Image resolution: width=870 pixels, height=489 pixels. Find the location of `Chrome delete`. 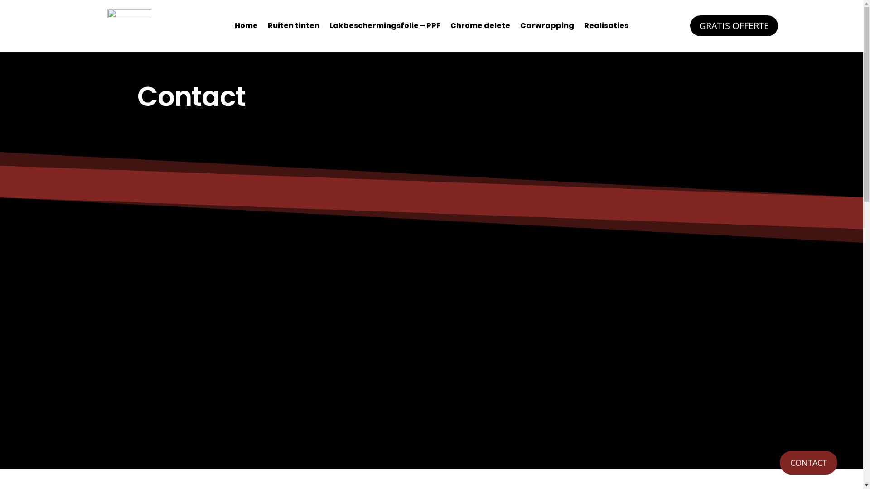

Chrome delete is located at coordinates (480, 27).